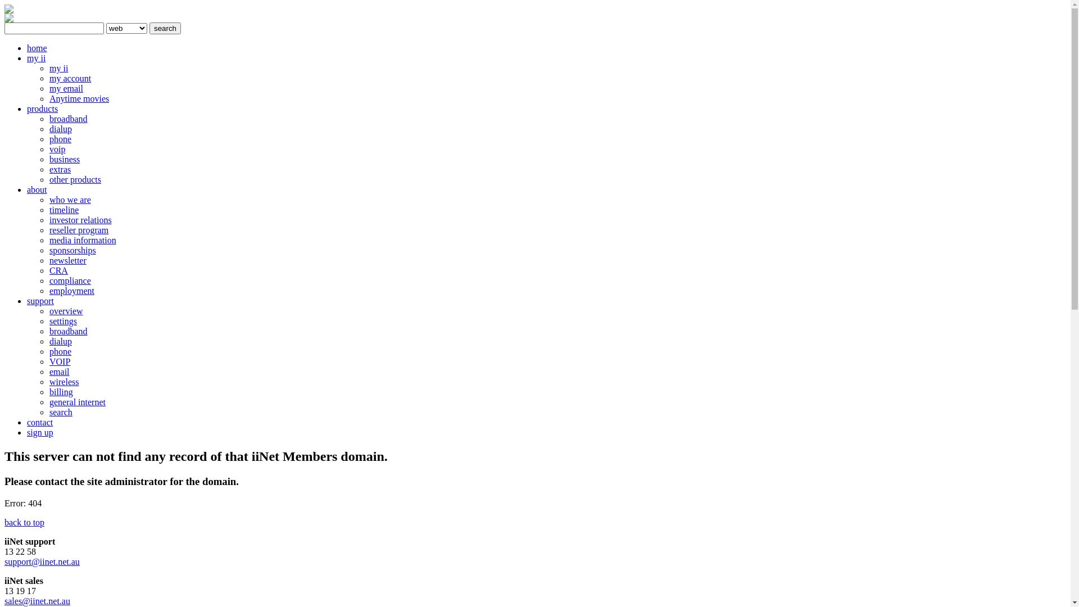 The height and width of the screenshot is (607, 1079). I want to click on other products, so click(75, 180).